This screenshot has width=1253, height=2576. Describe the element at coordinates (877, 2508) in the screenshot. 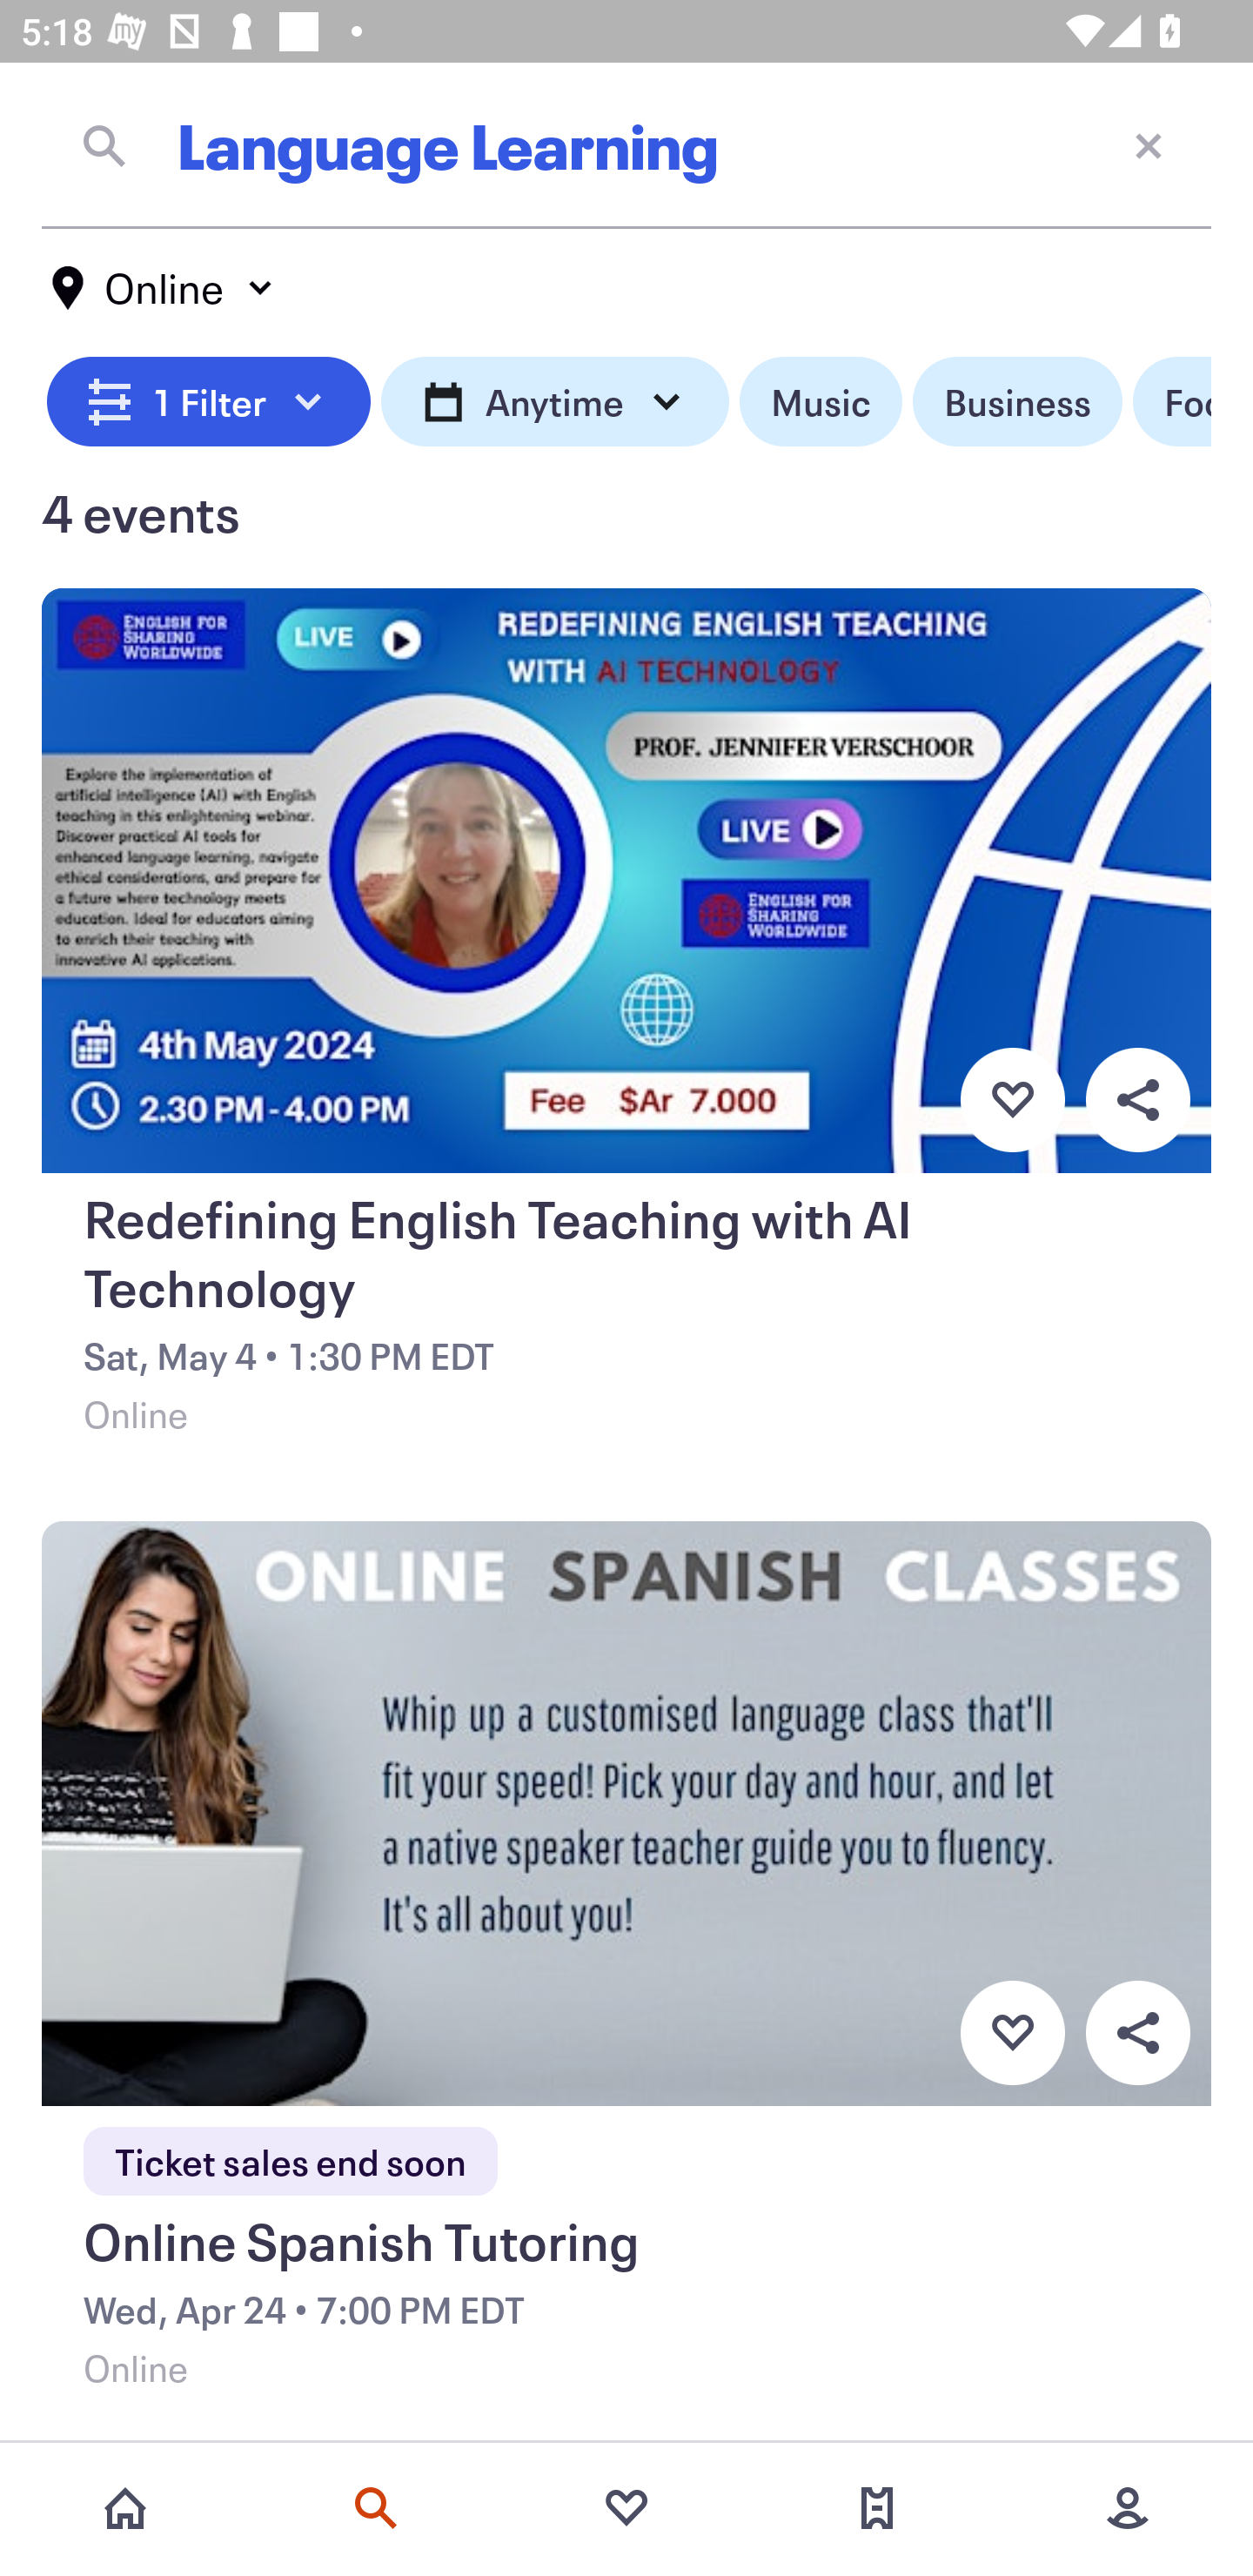

I see `Tickets` at that location.